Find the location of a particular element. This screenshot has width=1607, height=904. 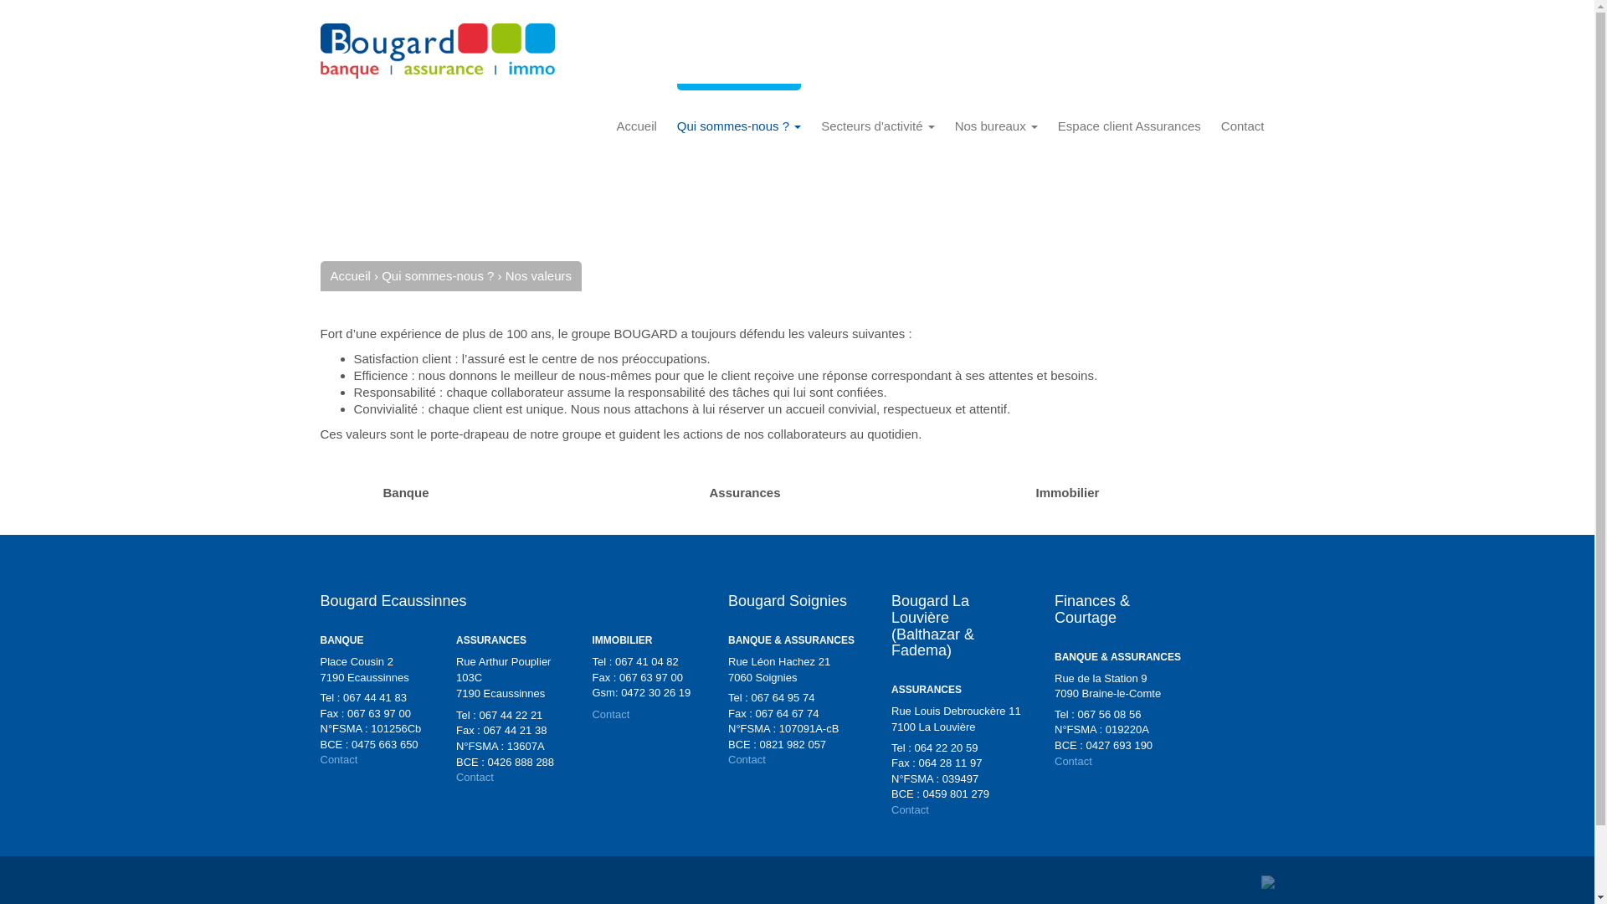

Nos bureaux is located at coordinates (996, 126).